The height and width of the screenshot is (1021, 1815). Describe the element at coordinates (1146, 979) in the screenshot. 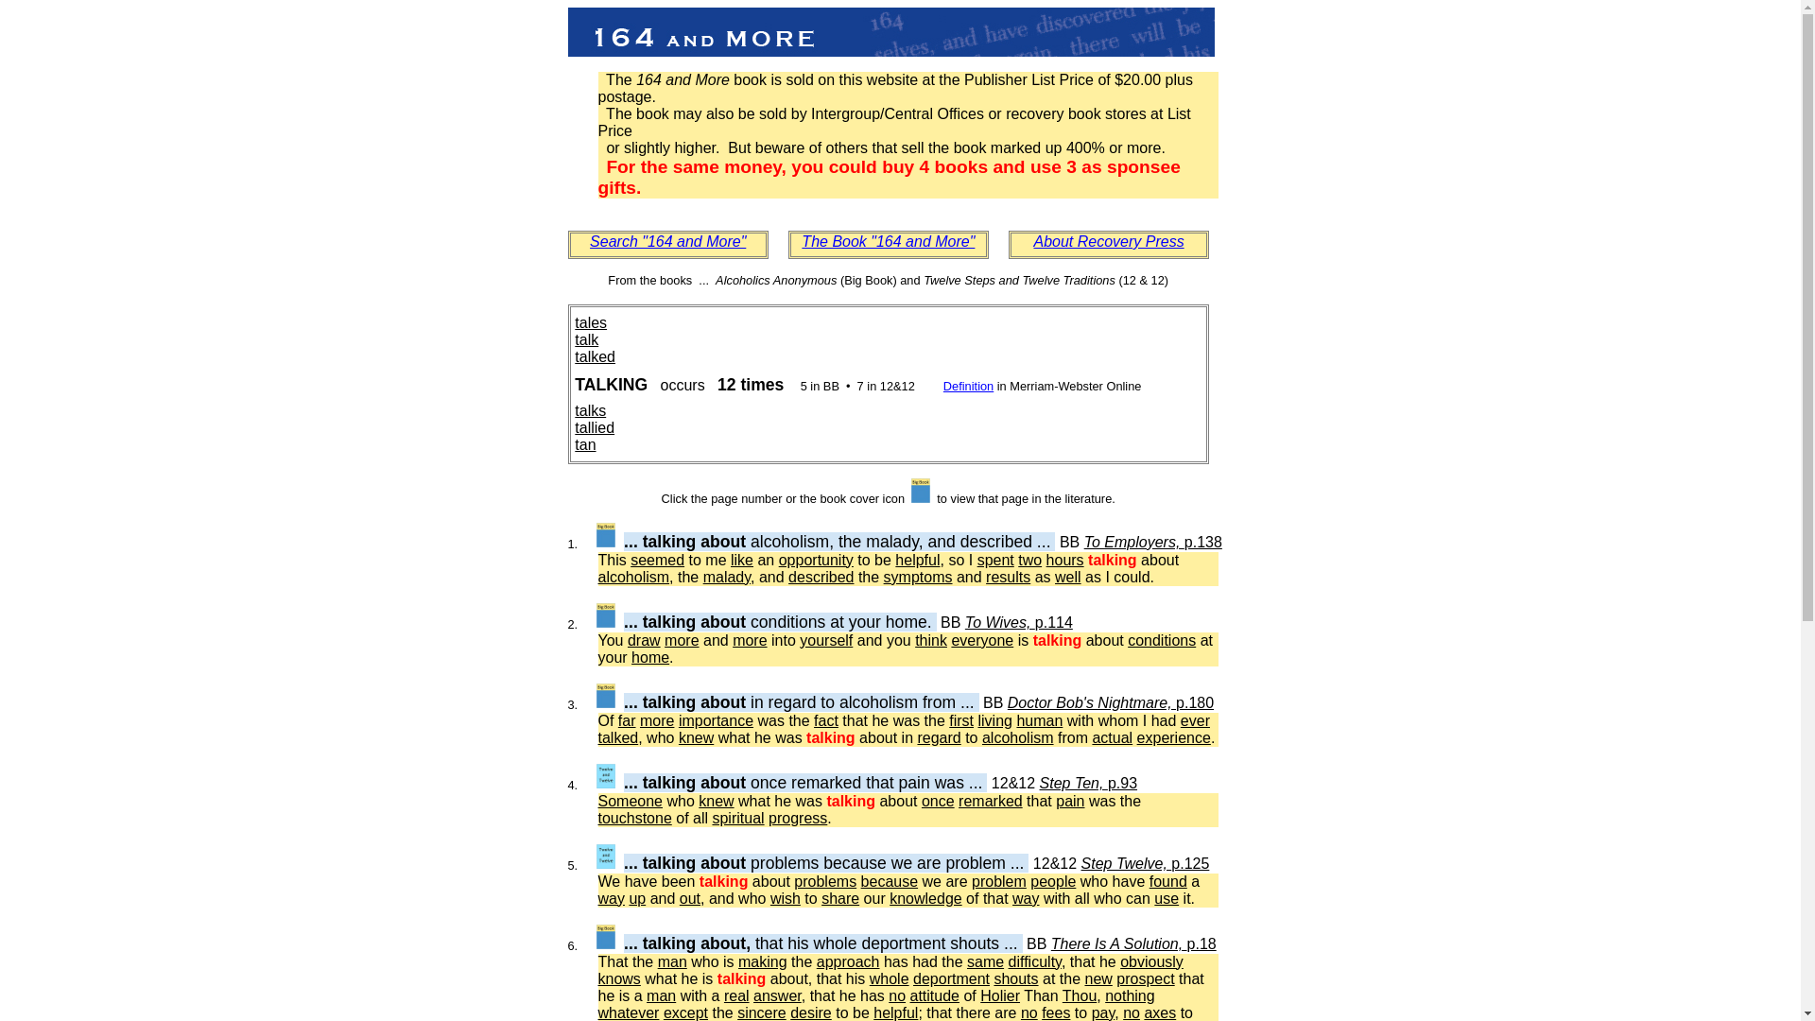

I see `prospect` at that location.